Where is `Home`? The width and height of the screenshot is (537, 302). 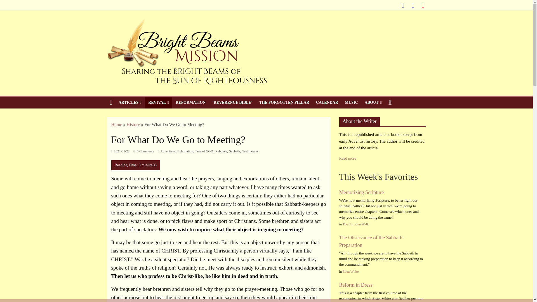
Home is located at coordinates (117, 124).